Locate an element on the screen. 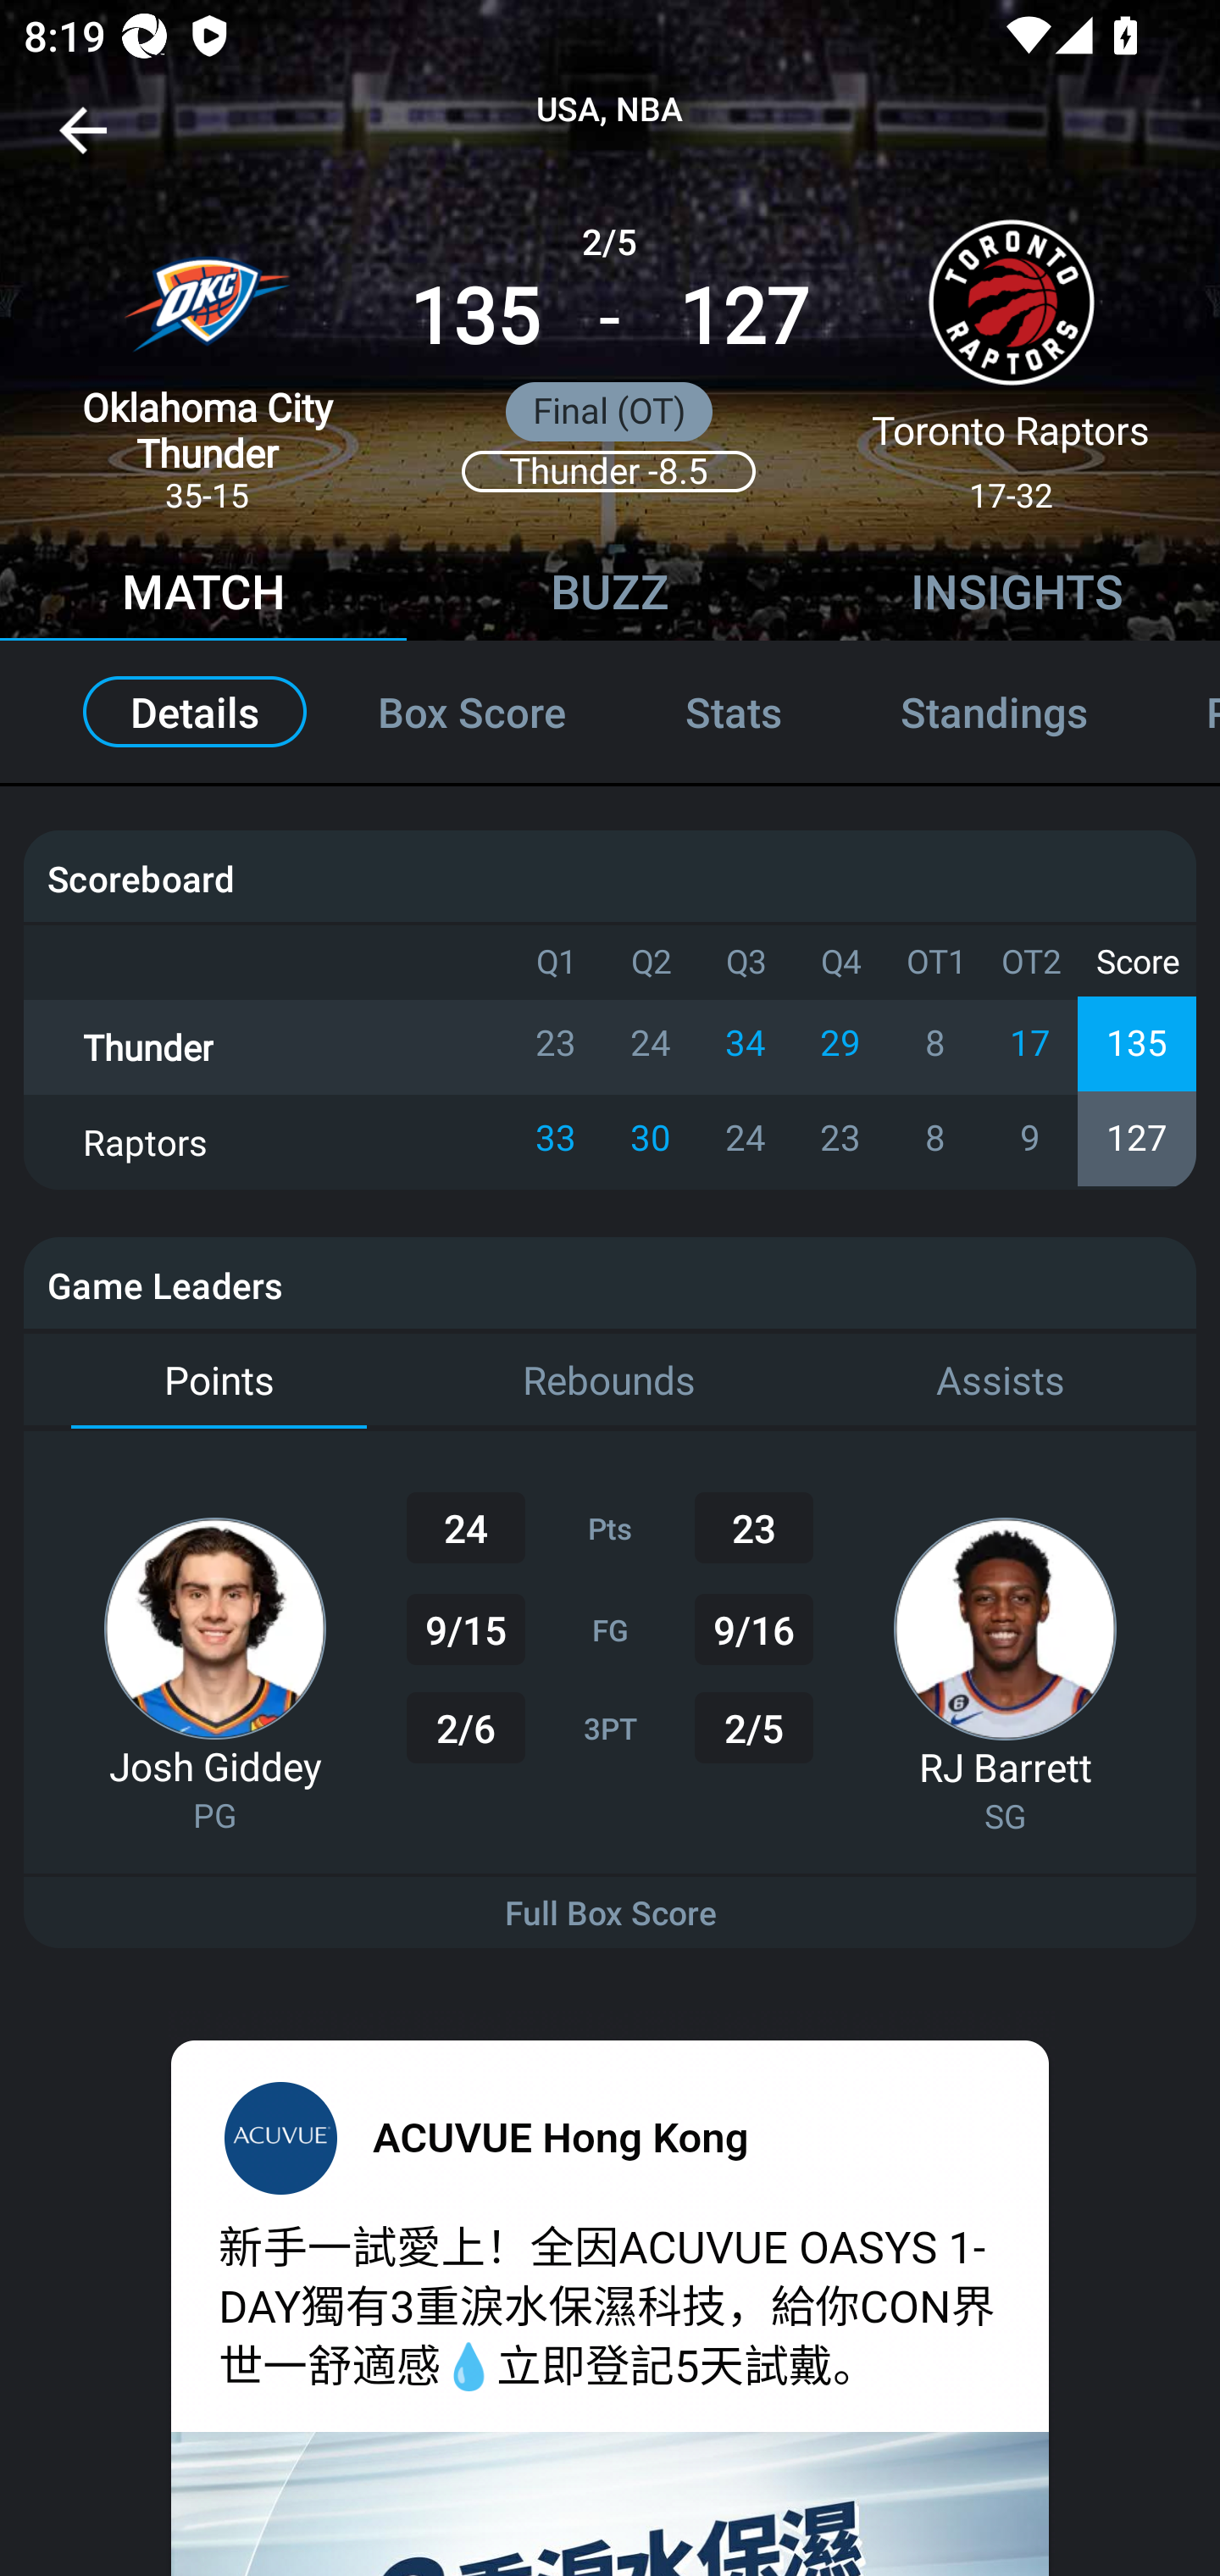  Josh Giddey is located at coordinates (215, 1766).